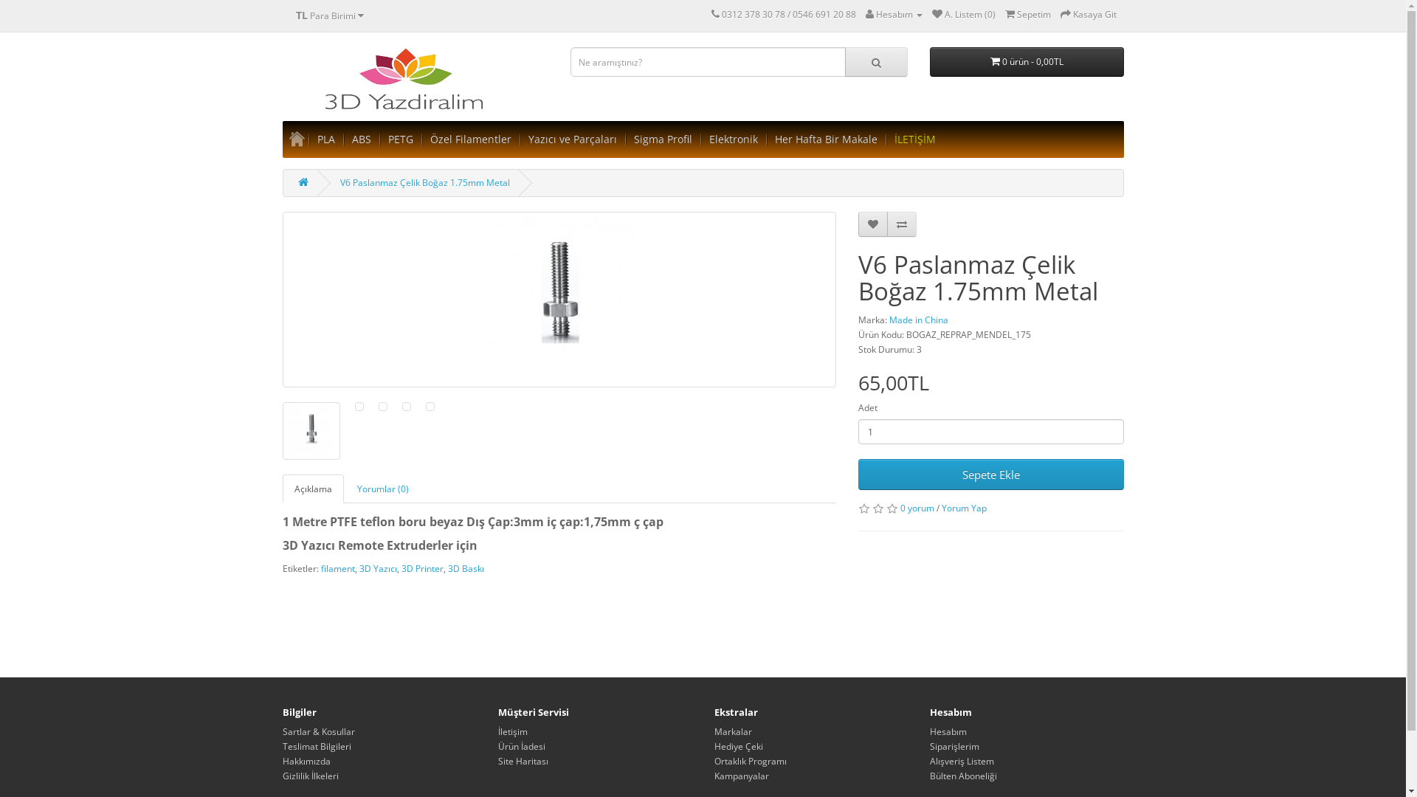  What do you see at coordinates (1088, 15) in the screenshot?
I see `Kasaya Git` at bounding box center [1088, 15].